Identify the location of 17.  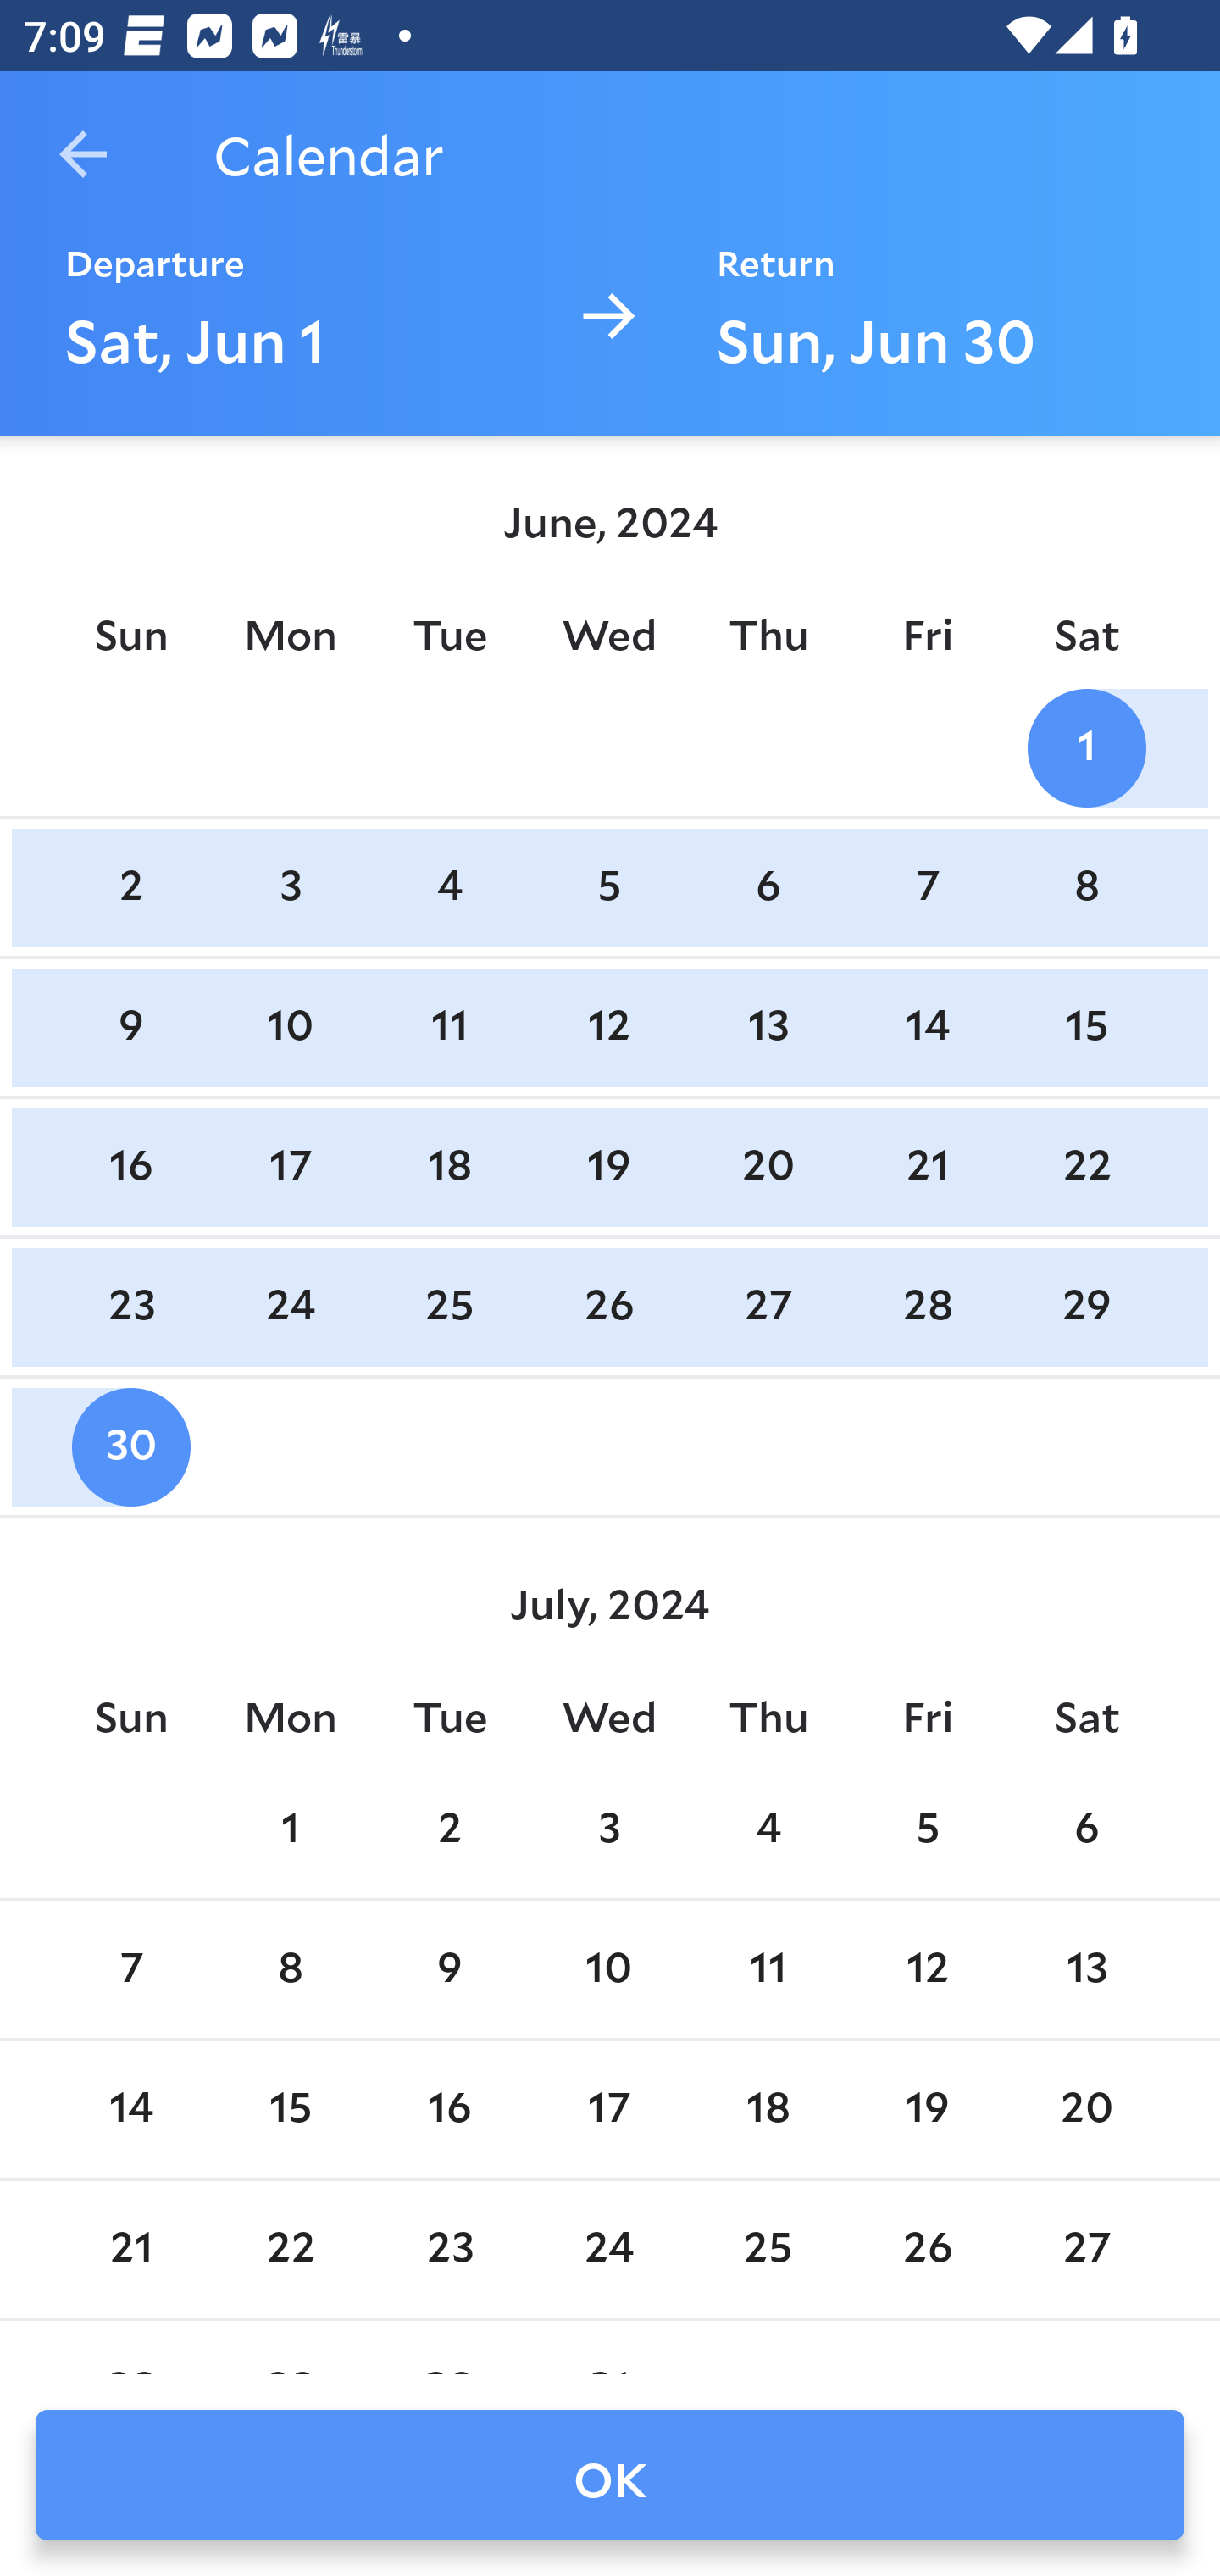
(291, 1167).